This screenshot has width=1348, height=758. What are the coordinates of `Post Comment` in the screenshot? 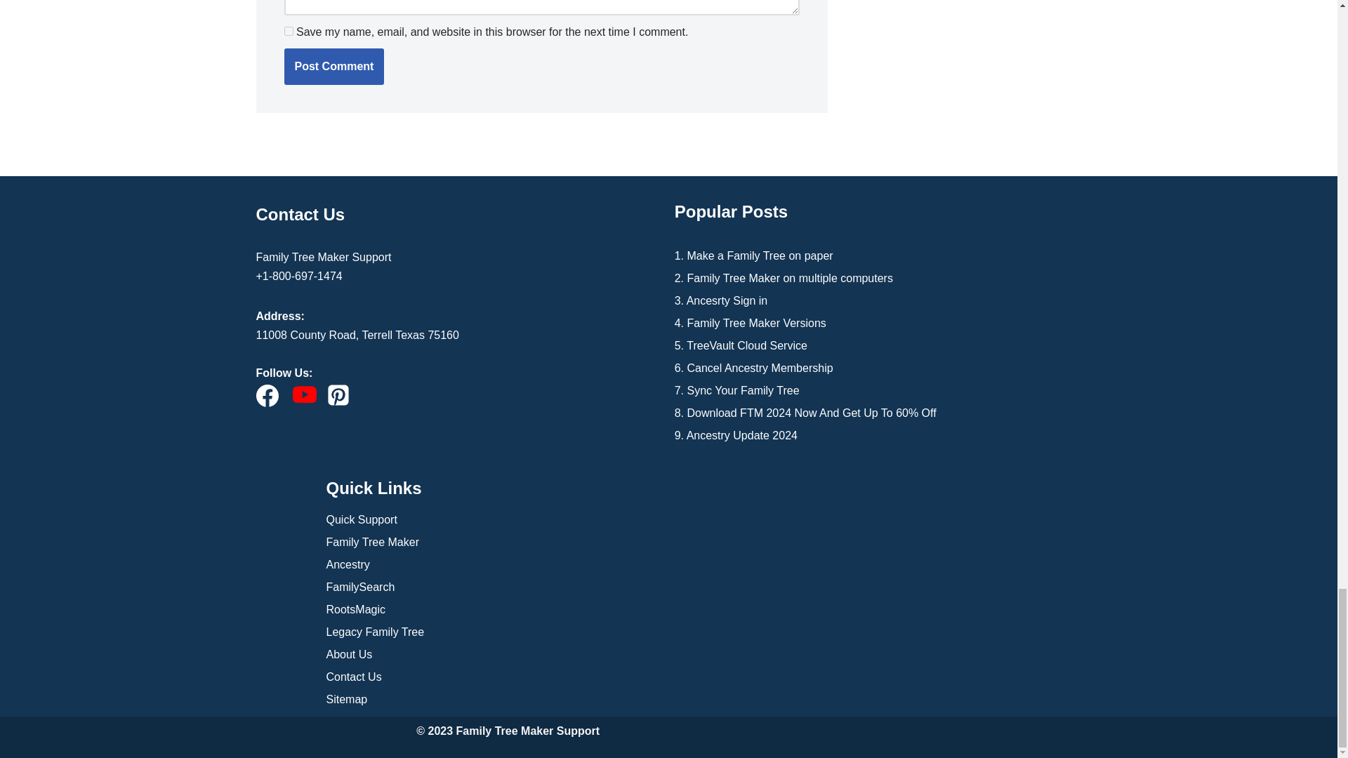 It's located at (333, 66).